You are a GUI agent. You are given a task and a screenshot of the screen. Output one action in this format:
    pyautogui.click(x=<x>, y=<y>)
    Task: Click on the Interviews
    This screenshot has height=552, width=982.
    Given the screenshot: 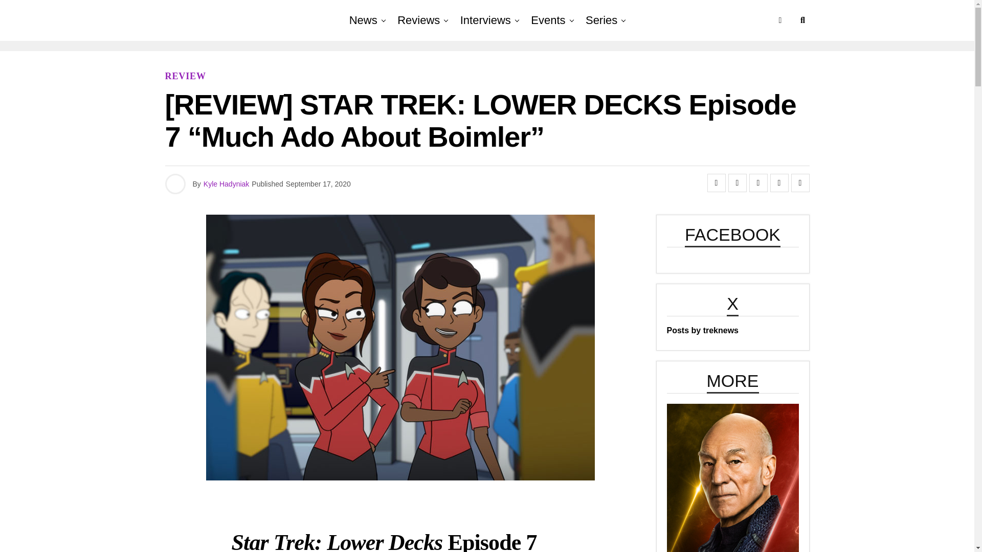 What is the action you would take?
    pyautogui.click(x=486, y=20)
    